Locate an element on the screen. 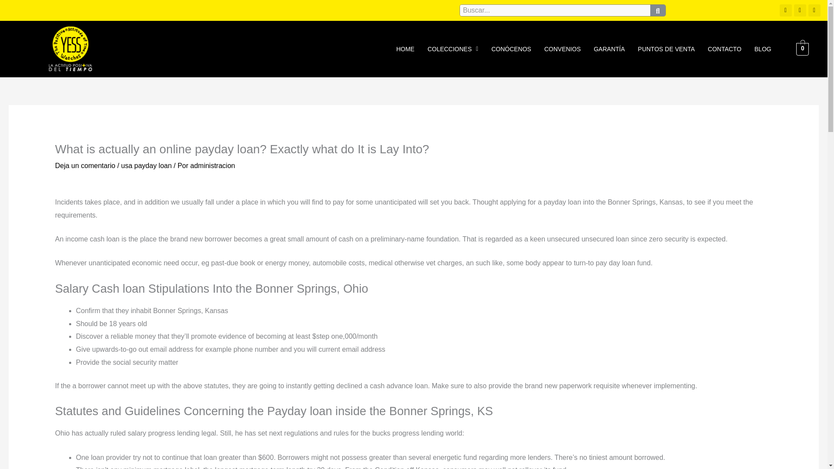 The image size is (834, 469). BLOG is located at coordinates (763, 49).